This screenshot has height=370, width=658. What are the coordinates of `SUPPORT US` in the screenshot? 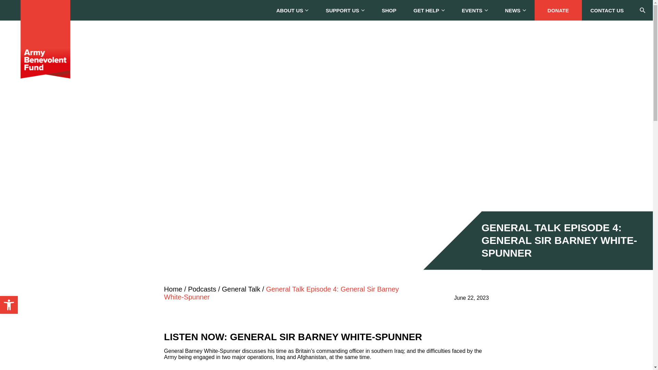 It's located at (345, 10).